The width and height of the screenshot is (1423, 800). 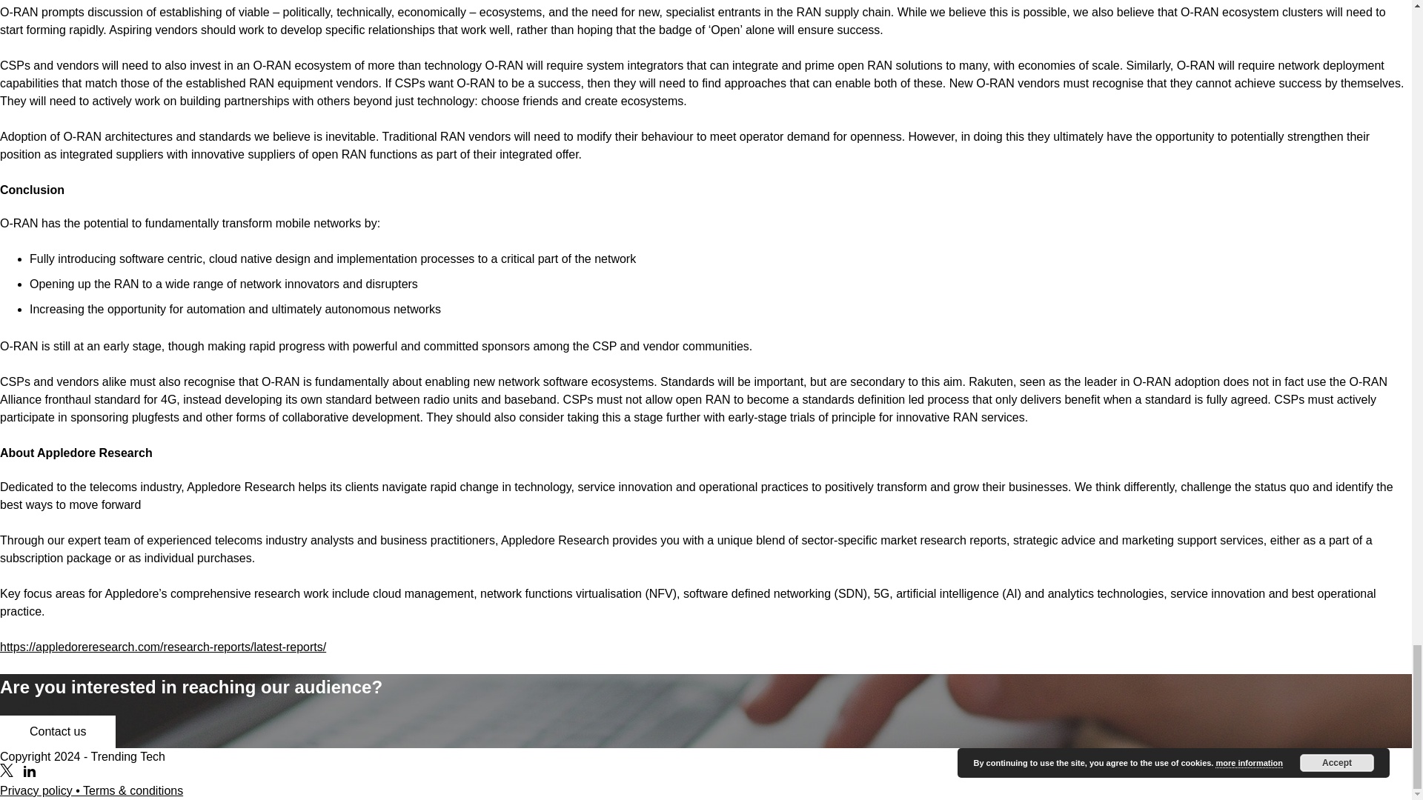 What do you see at coordinates (58, 731) in the screenshot?
I see `Contact us` at bounding box center [58, 731].